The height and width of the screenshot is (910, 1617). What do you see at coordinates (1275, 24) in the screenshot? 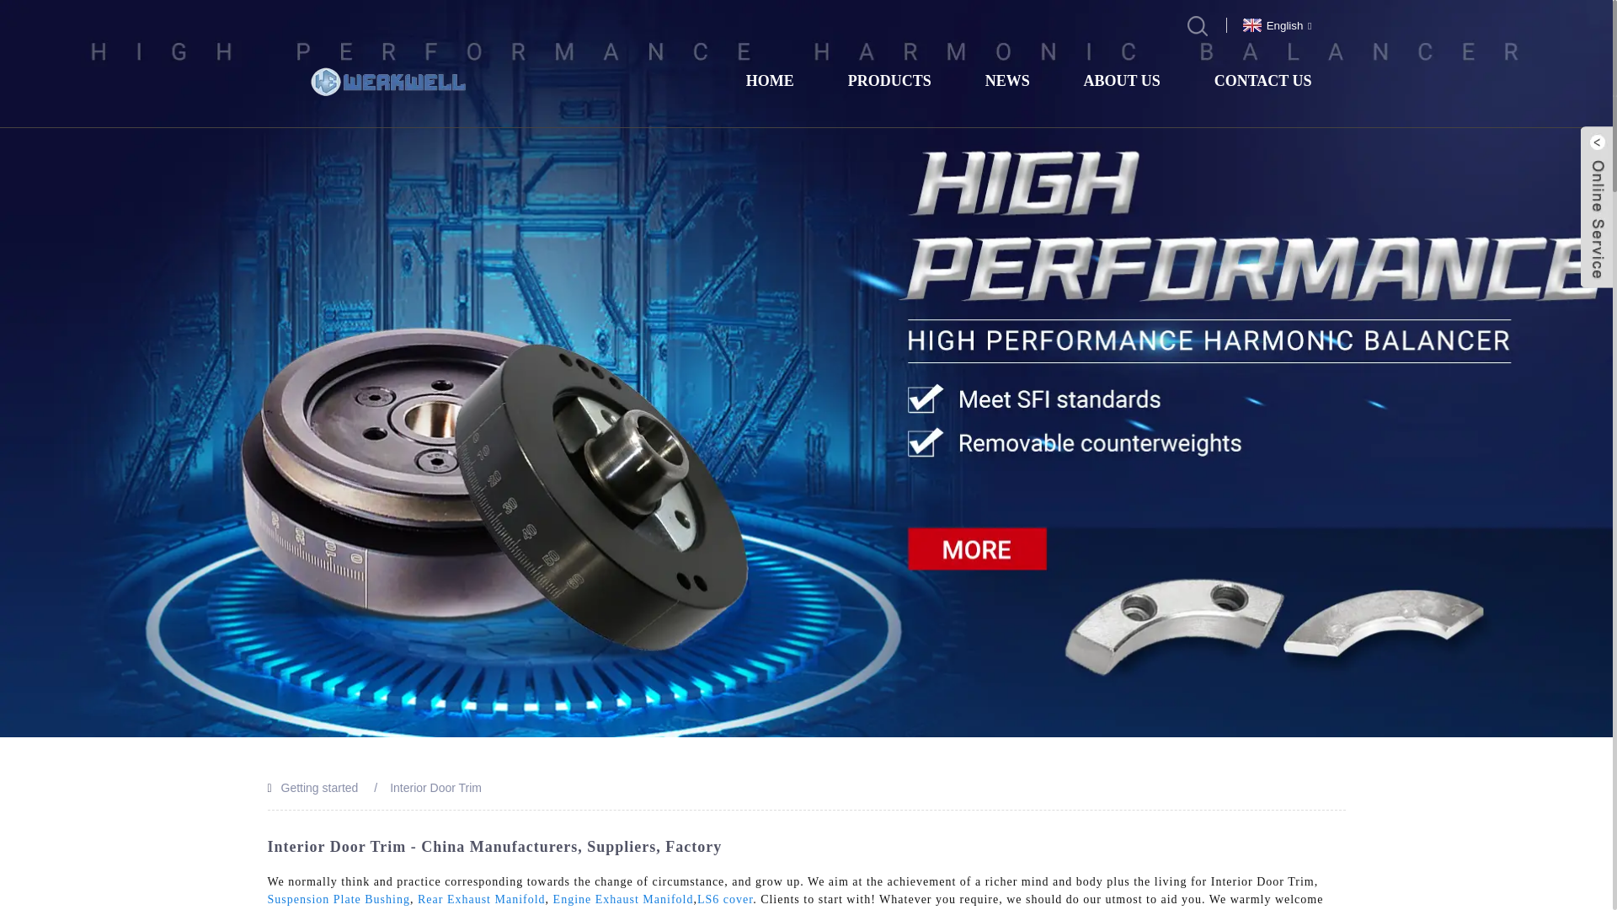
I see `English` at bounding box center [1275, 24].